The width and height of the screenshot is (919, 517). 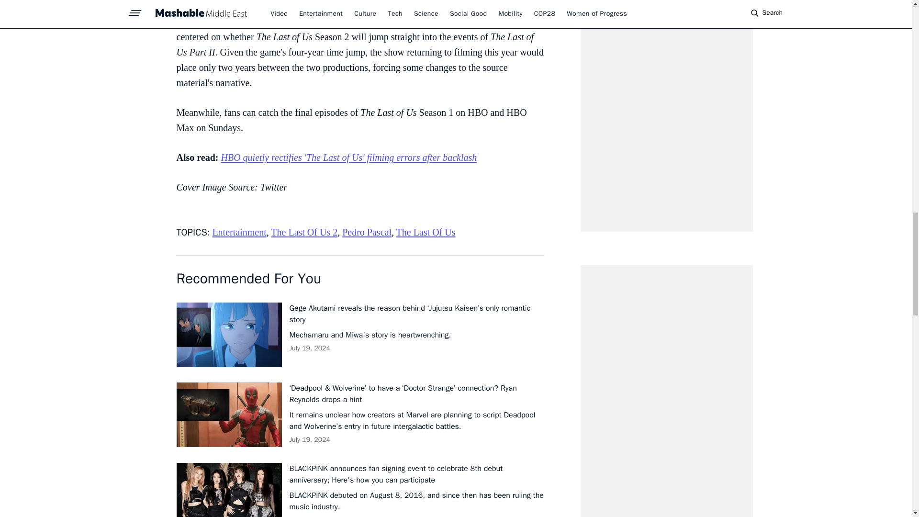 I want to click on Pedro Pascal, so click(x=367, y=232).